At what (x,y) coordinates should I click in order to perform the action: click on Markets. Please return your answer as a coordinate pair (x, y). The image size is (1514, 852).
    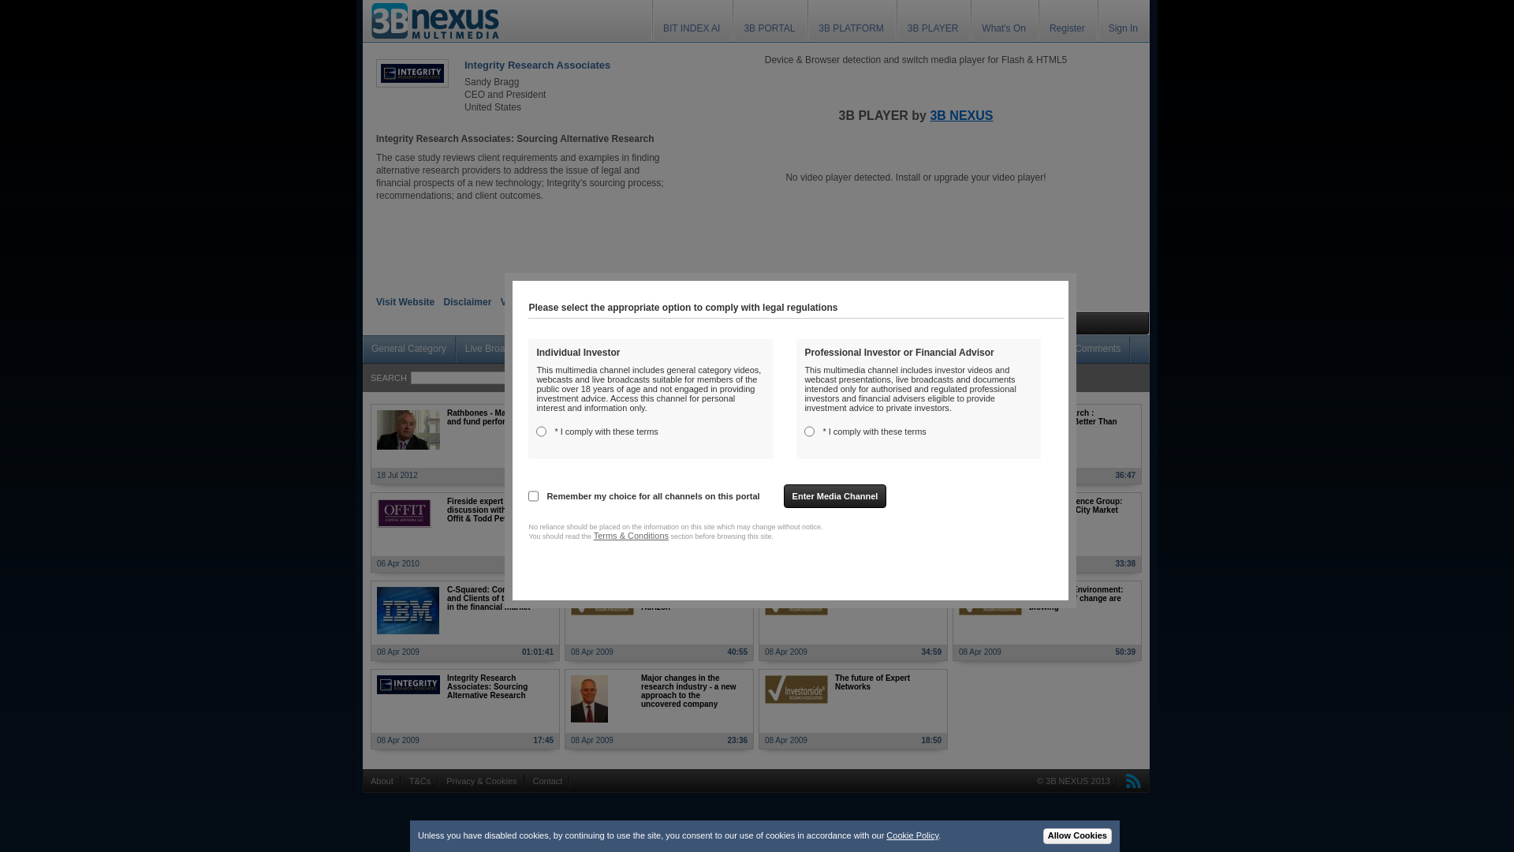
    Looking at the image, I should click on (921, 349).